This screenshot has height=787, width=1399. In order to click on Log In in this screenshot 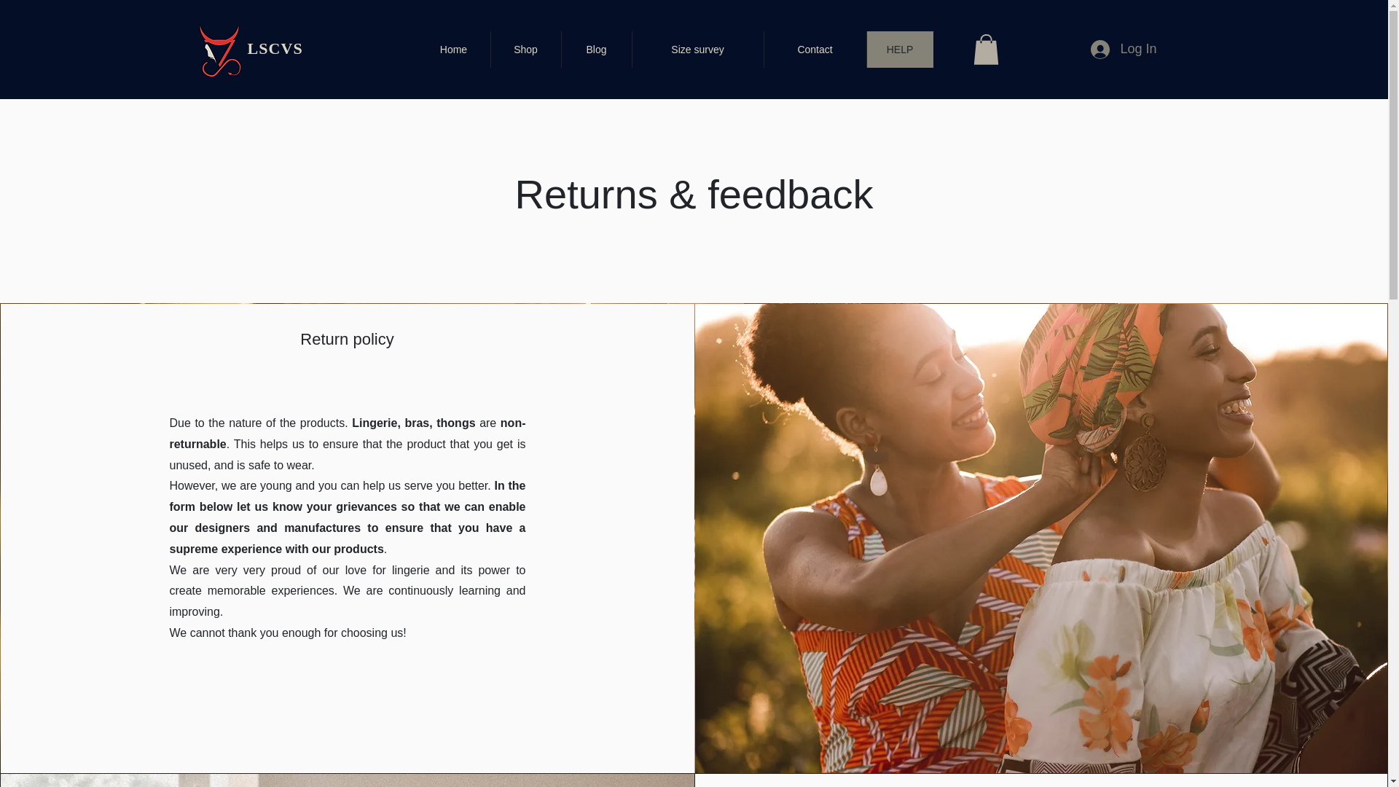, I will do `click(1124, 50)`.